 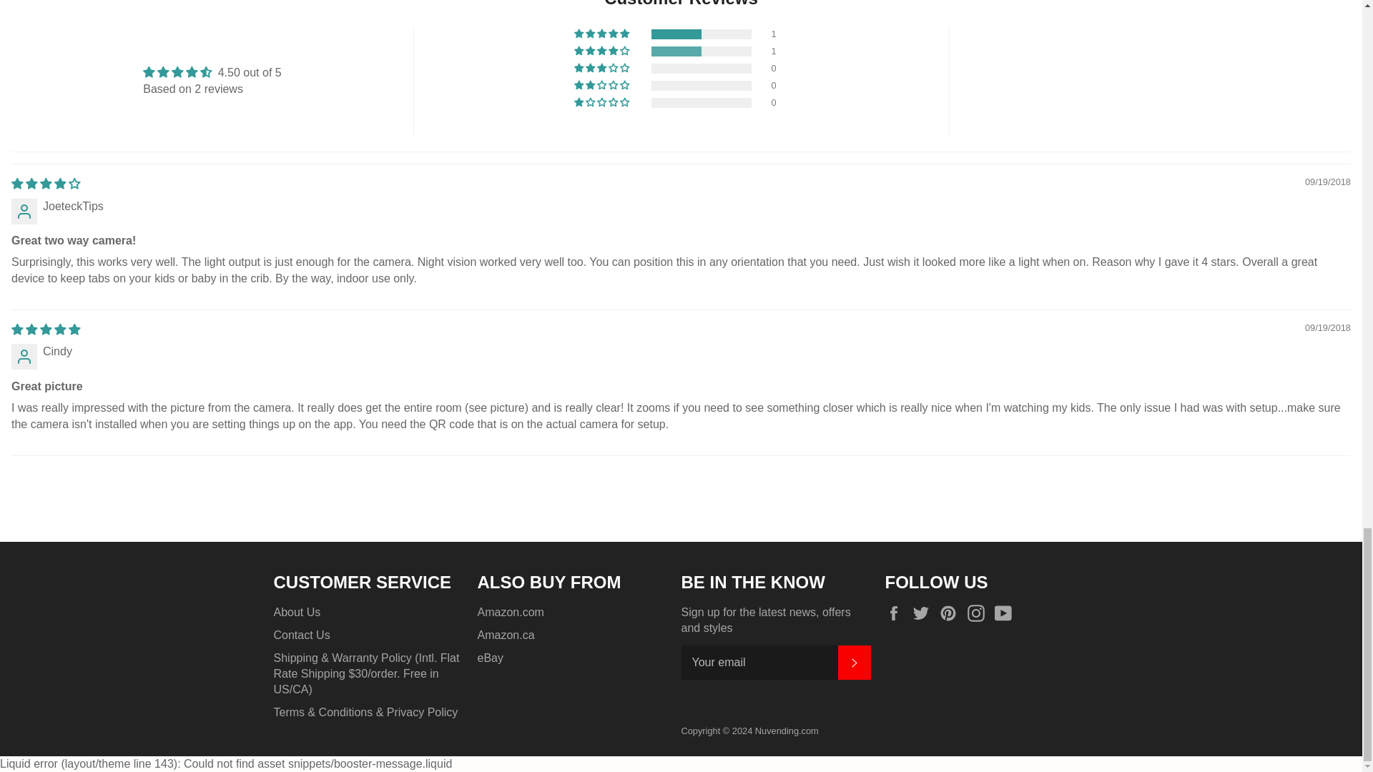 What do you see at coordinates (980, 613) in the screenshot?
I see `Nuvending.com on Instagram` at bounding box center [980, 613].